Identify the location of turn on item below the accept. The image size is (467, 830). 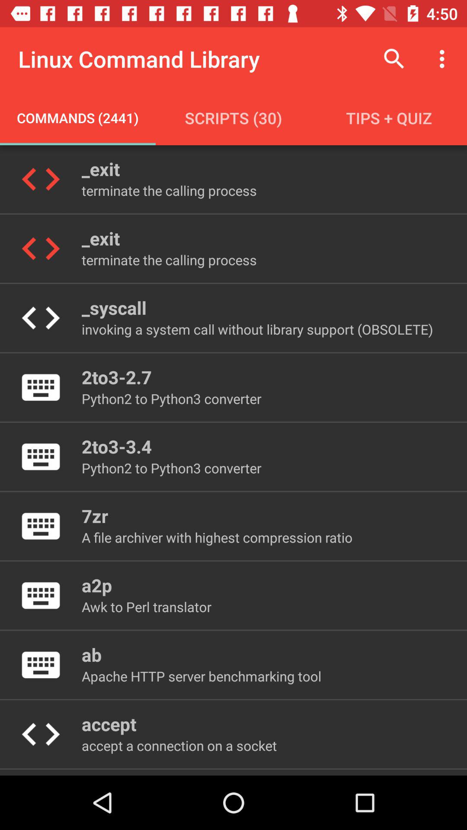
(179, 745).